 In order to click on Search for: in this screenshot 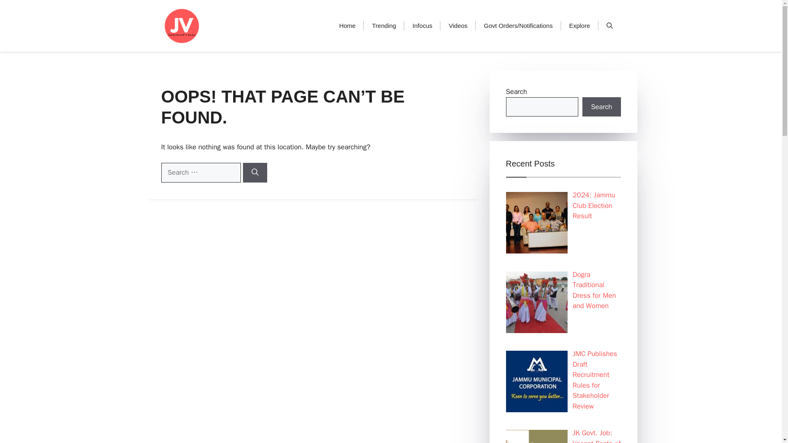, I will do `click(200, 172)`.